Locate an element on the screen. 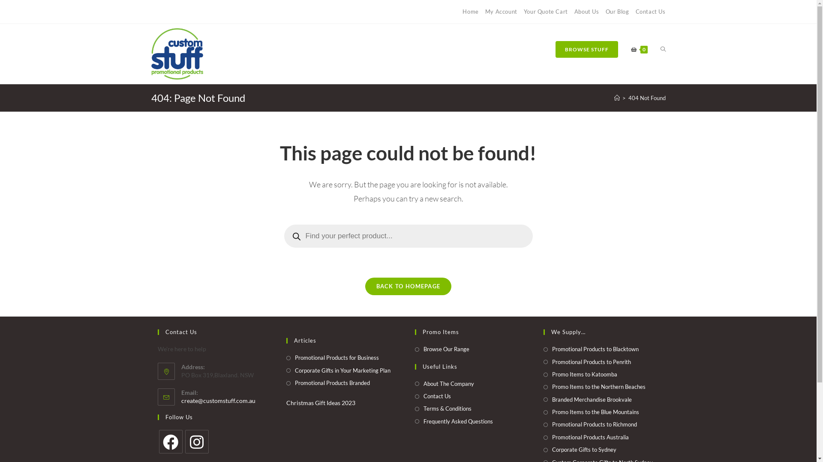  Corporate Gifts in Your Marketing Plan is located at coordinates (339, 370).